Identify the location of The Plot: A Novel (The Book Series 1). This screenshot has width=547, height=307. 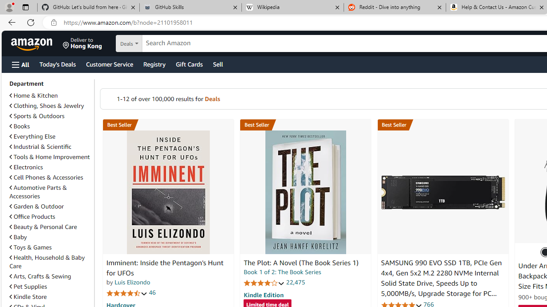
(305, 192).